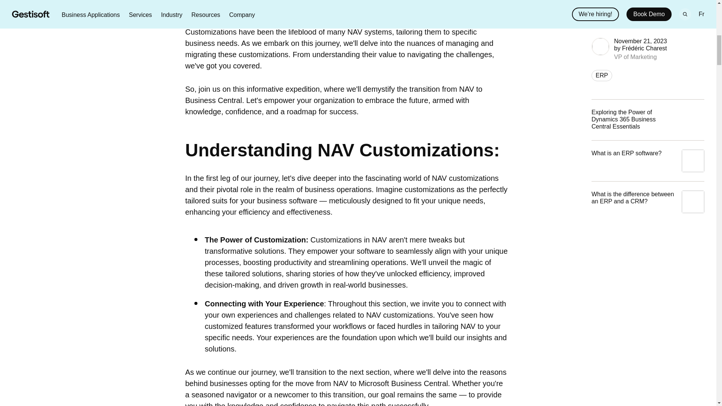 The image size is (722, 406). What do you see at coordinates (648, 58) in the screenshot?
I see `What is the difference between an ERP and a CRM?` at bounding box center [648, 58].